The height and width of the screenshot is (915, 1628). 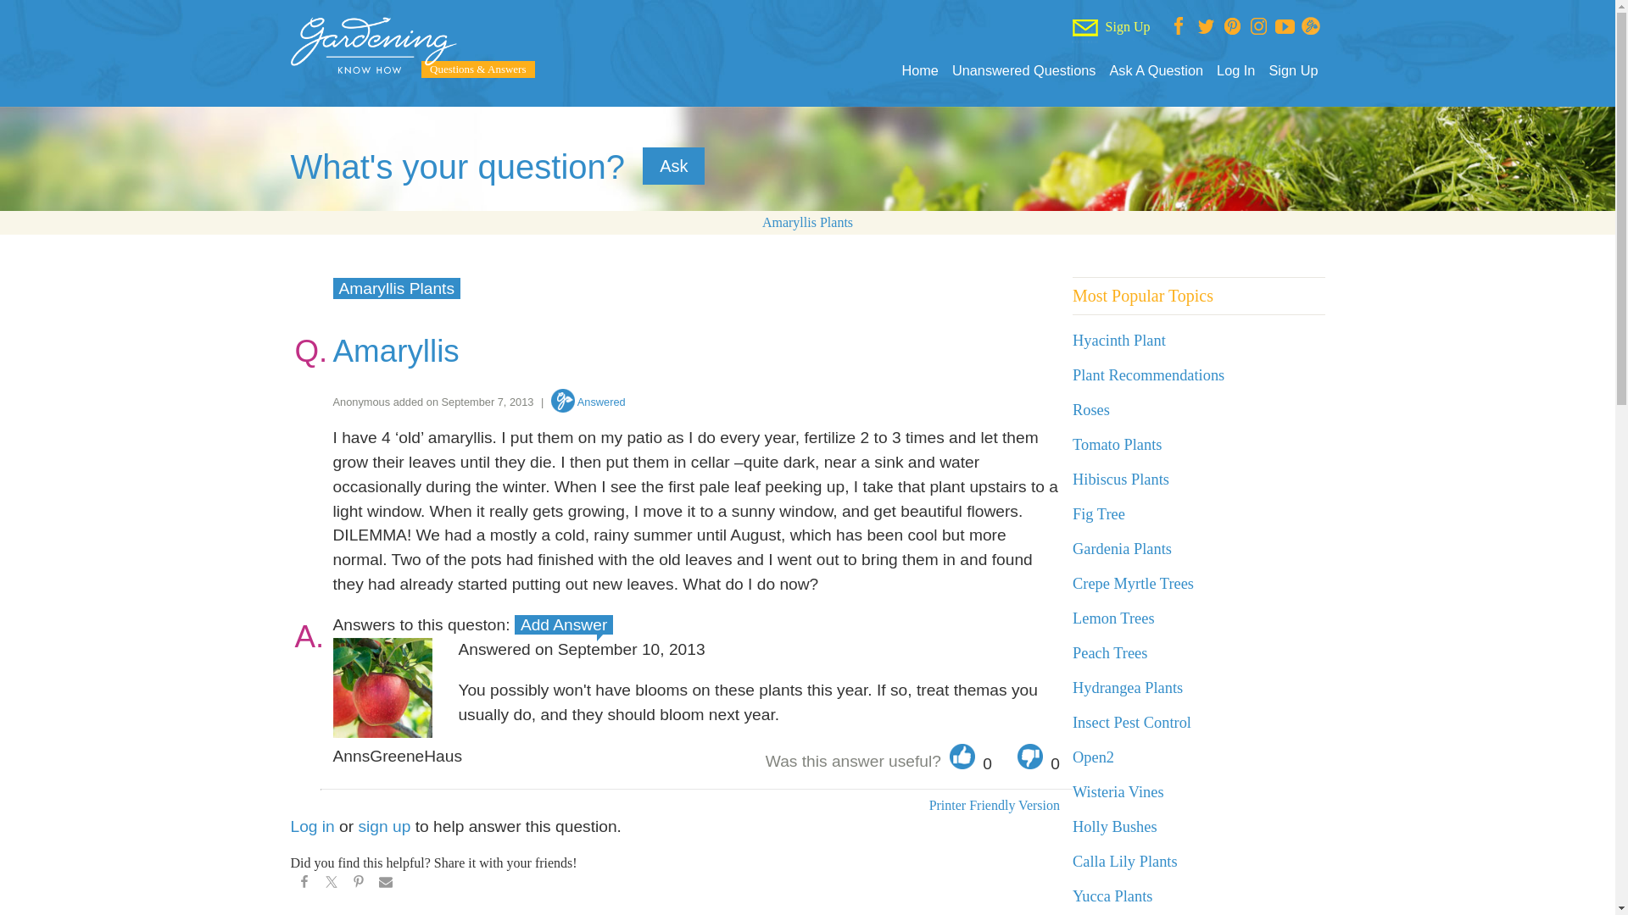 What do you see at coordinates (1148, 374) in the screenshot?
I see `Plant Recommendations` at bounding box center [1148, 374].